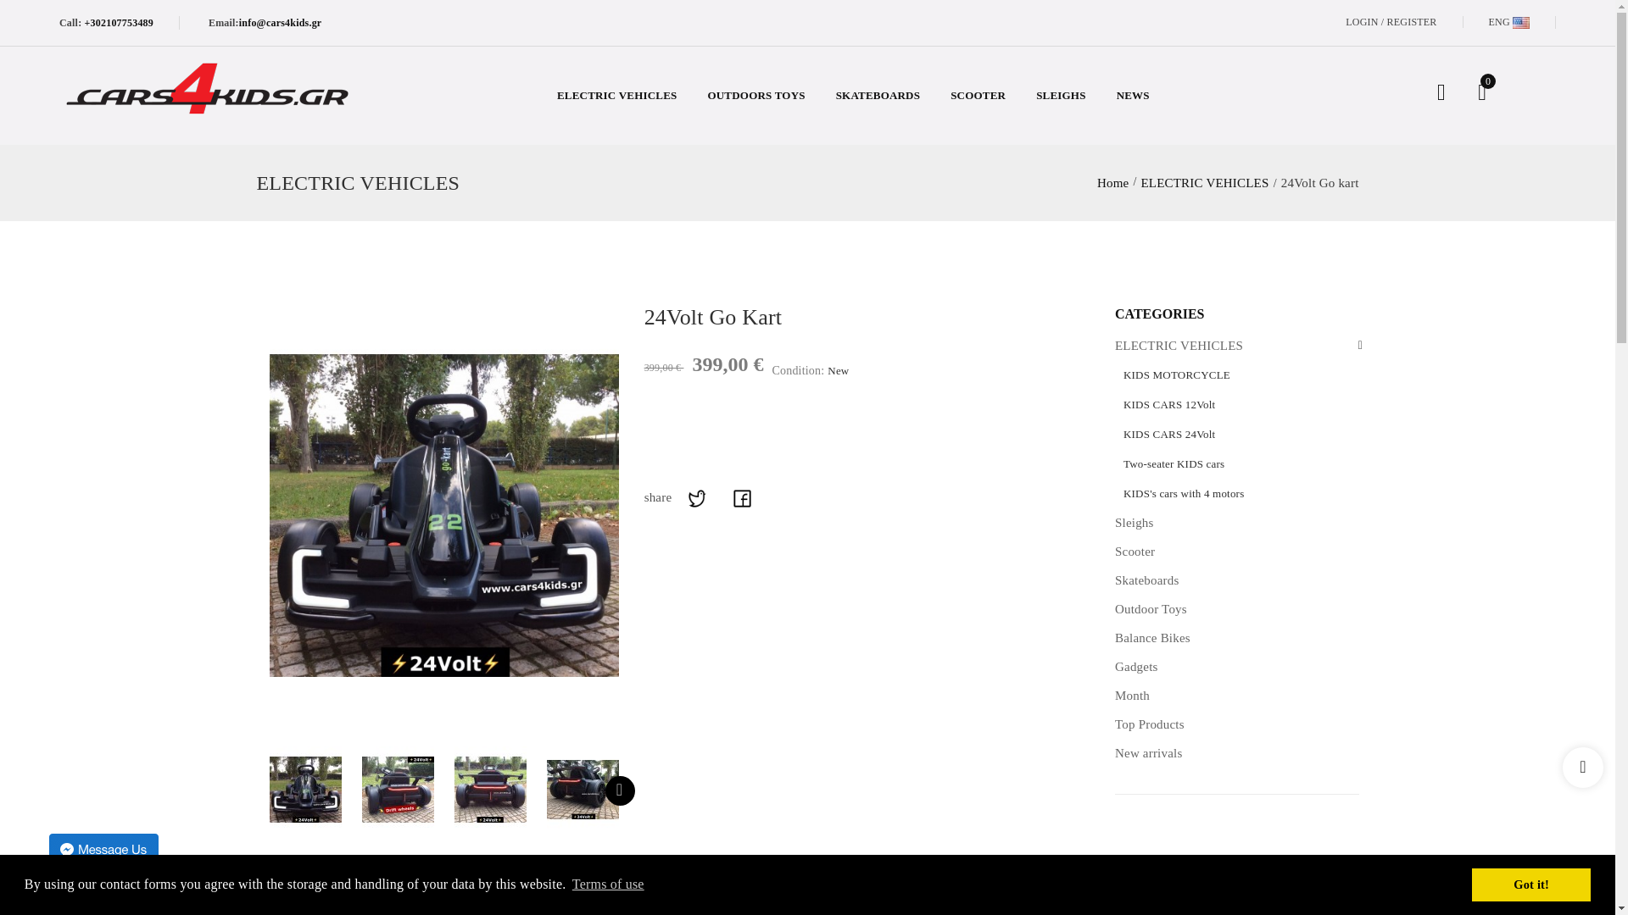 The height and width of the screenshot is (915, 1628). What do you see at coordinates (117, 22) in the screenshot?
I see `call` at bounding box center [117, 22].